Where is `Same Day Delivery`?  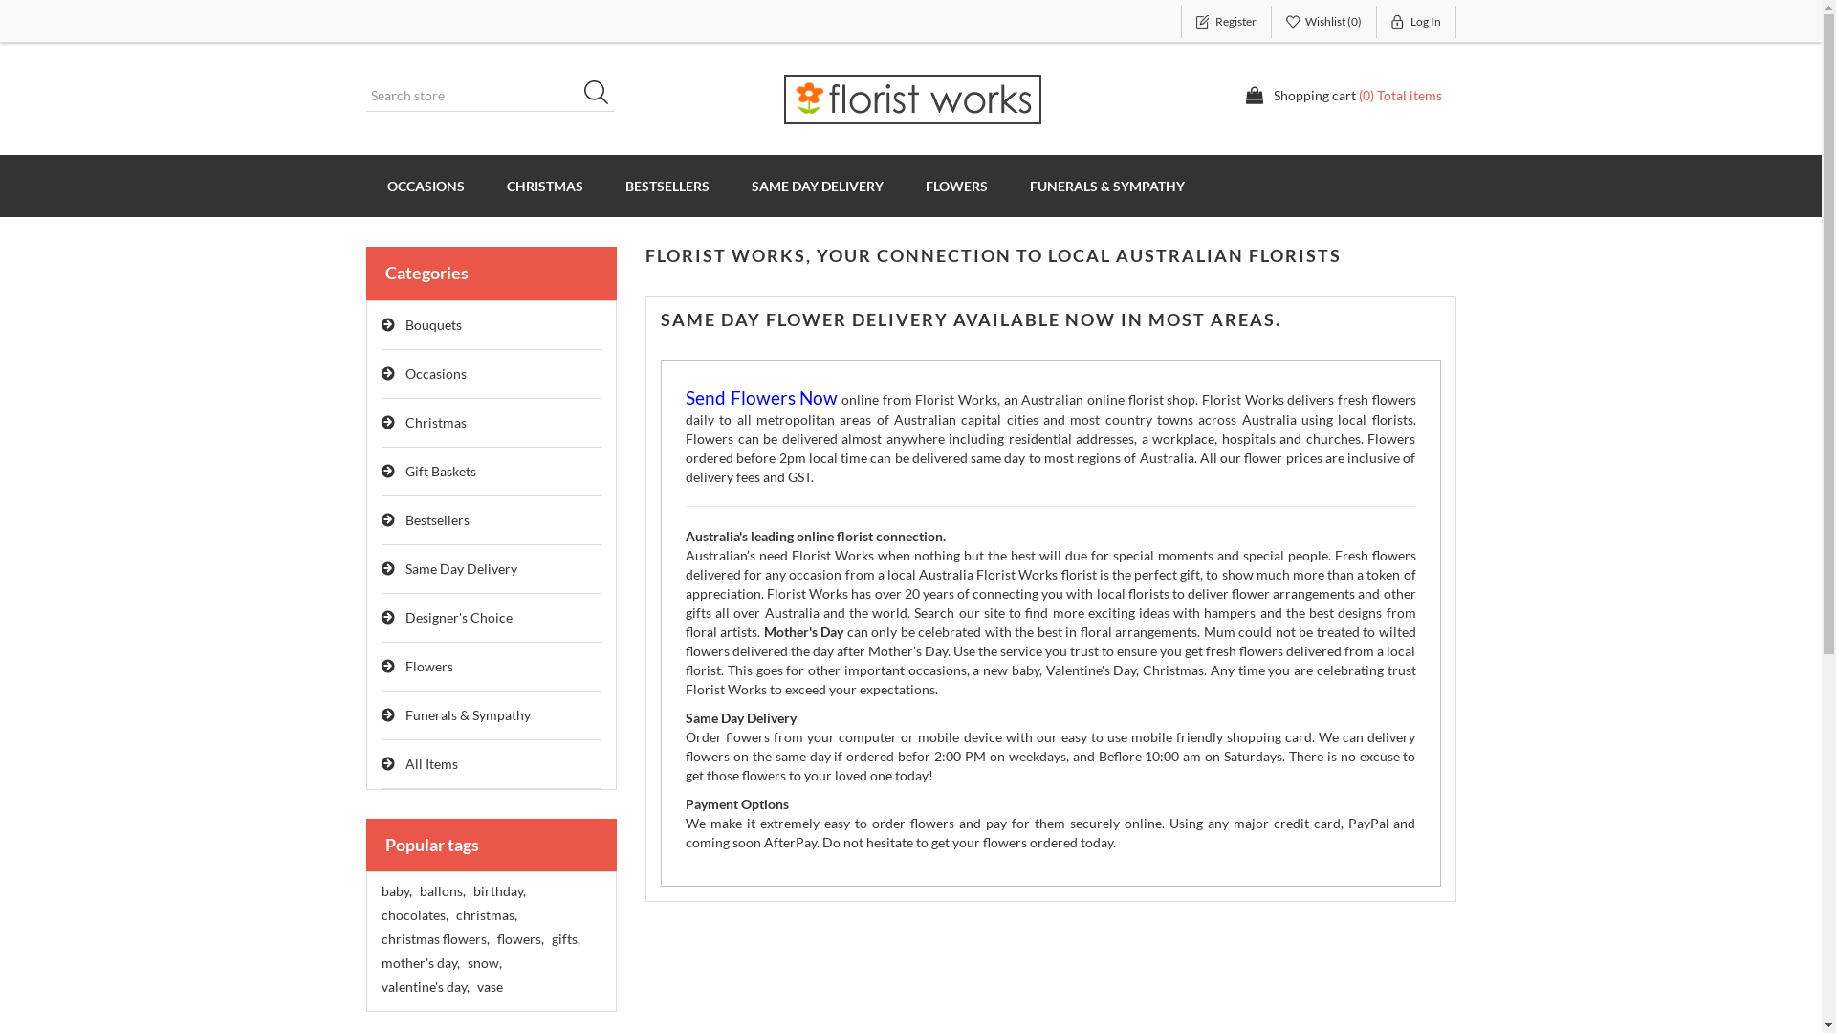
Same Day Delivery is located at coordinates (492, 570).